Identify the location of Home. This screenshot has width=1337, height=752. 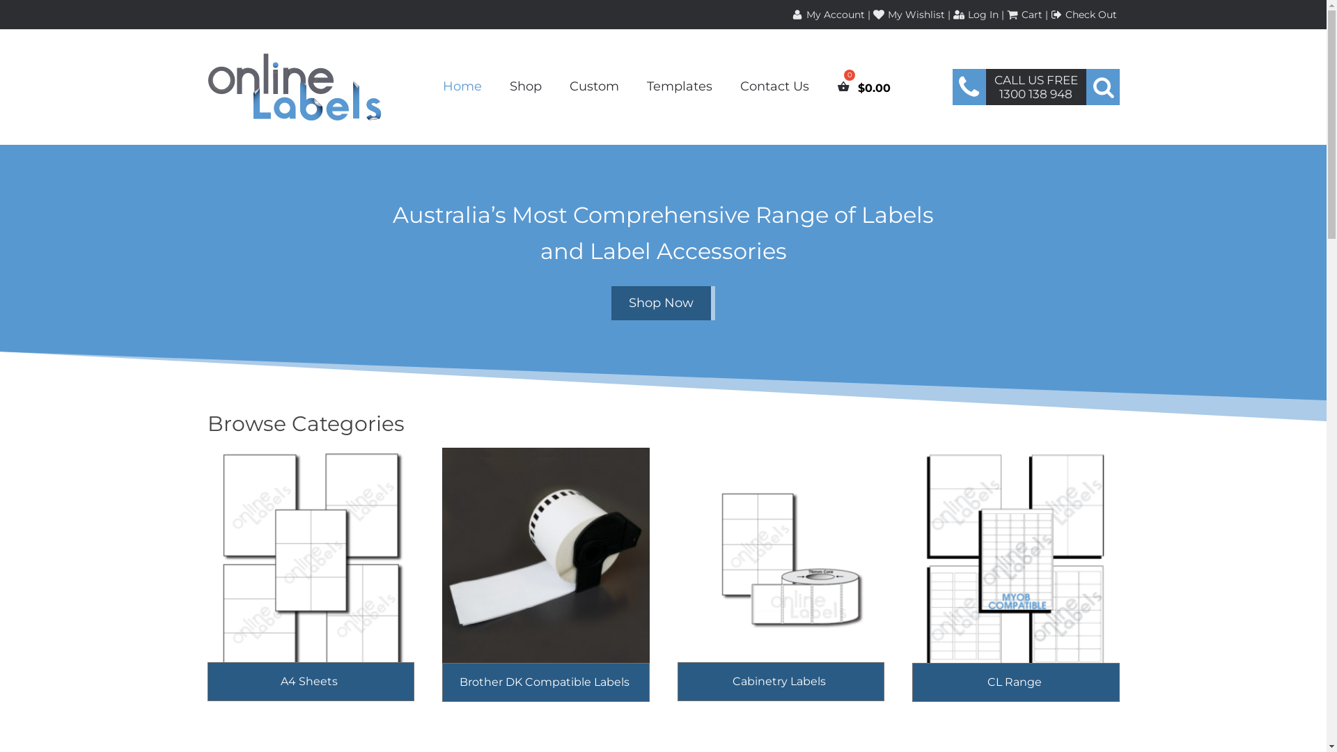
(462, 86).